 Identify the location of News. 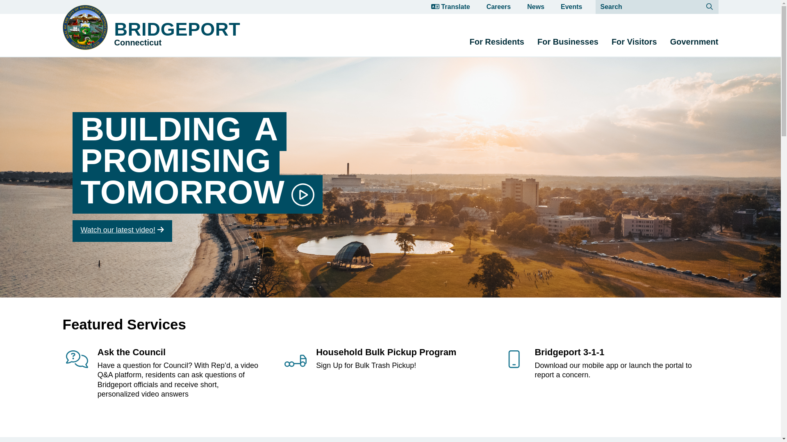
(497, 42).